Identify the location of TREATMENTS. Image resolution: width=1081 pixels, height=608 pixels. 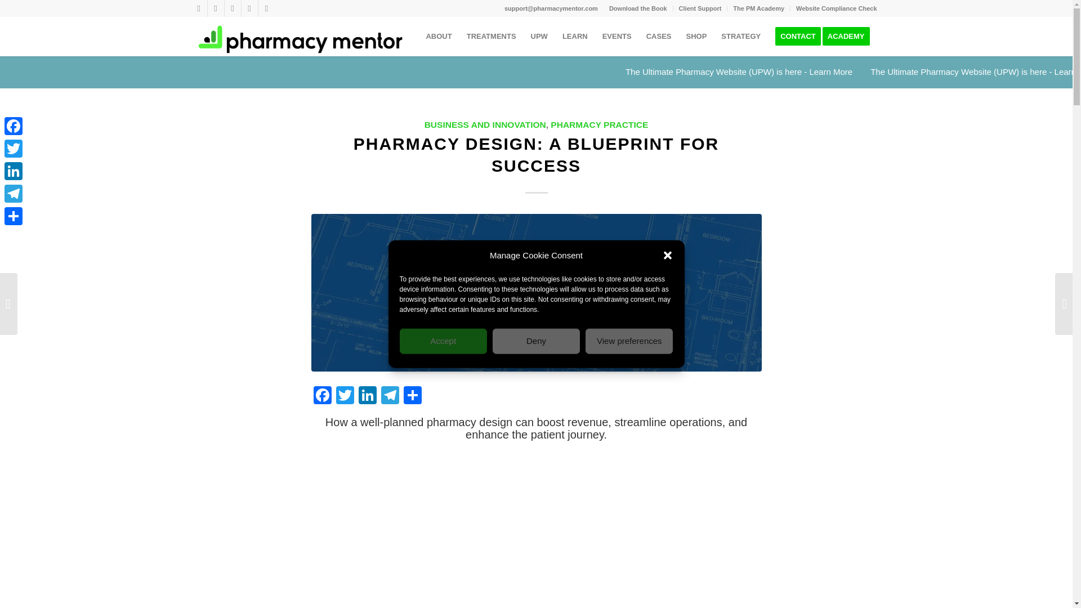
(491, 37).